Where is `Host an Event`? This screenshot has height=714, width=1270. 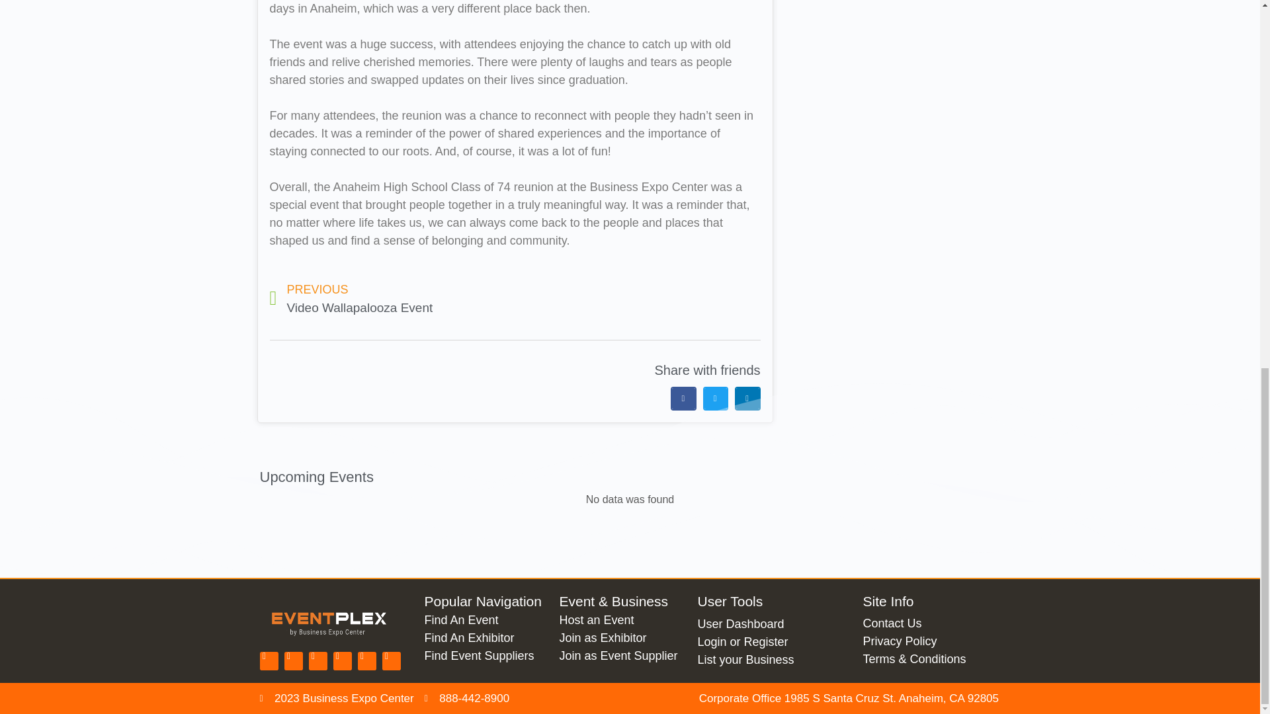
Host an Event is located at coordinates (621, 620).